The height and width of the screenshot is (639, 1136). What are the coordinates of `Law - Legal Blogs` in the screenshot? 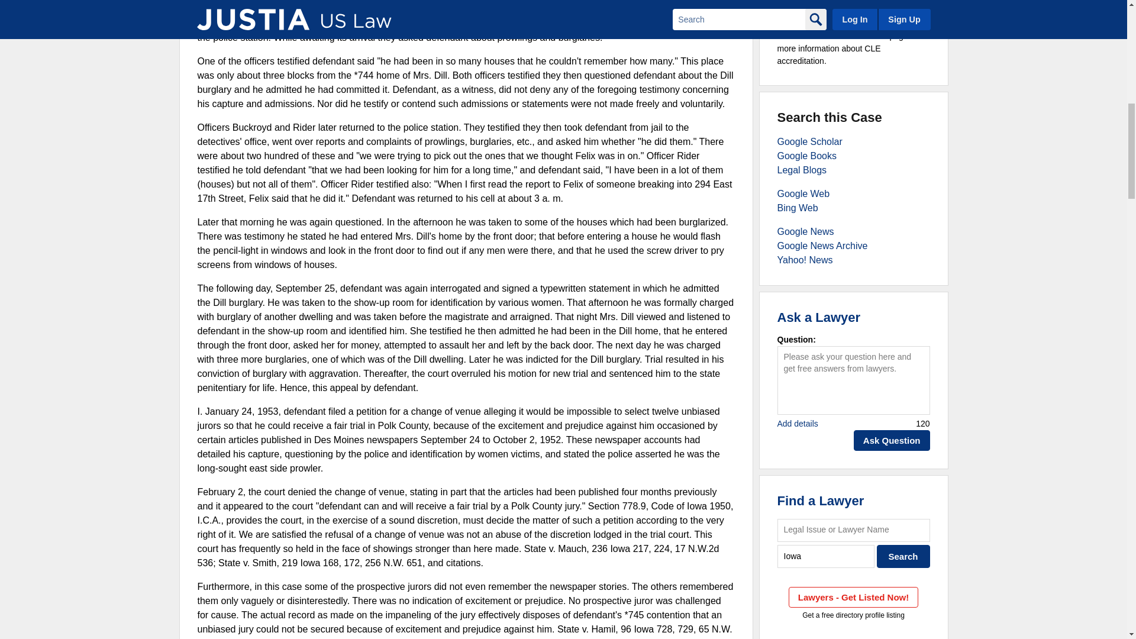 It's located at (802, 169).